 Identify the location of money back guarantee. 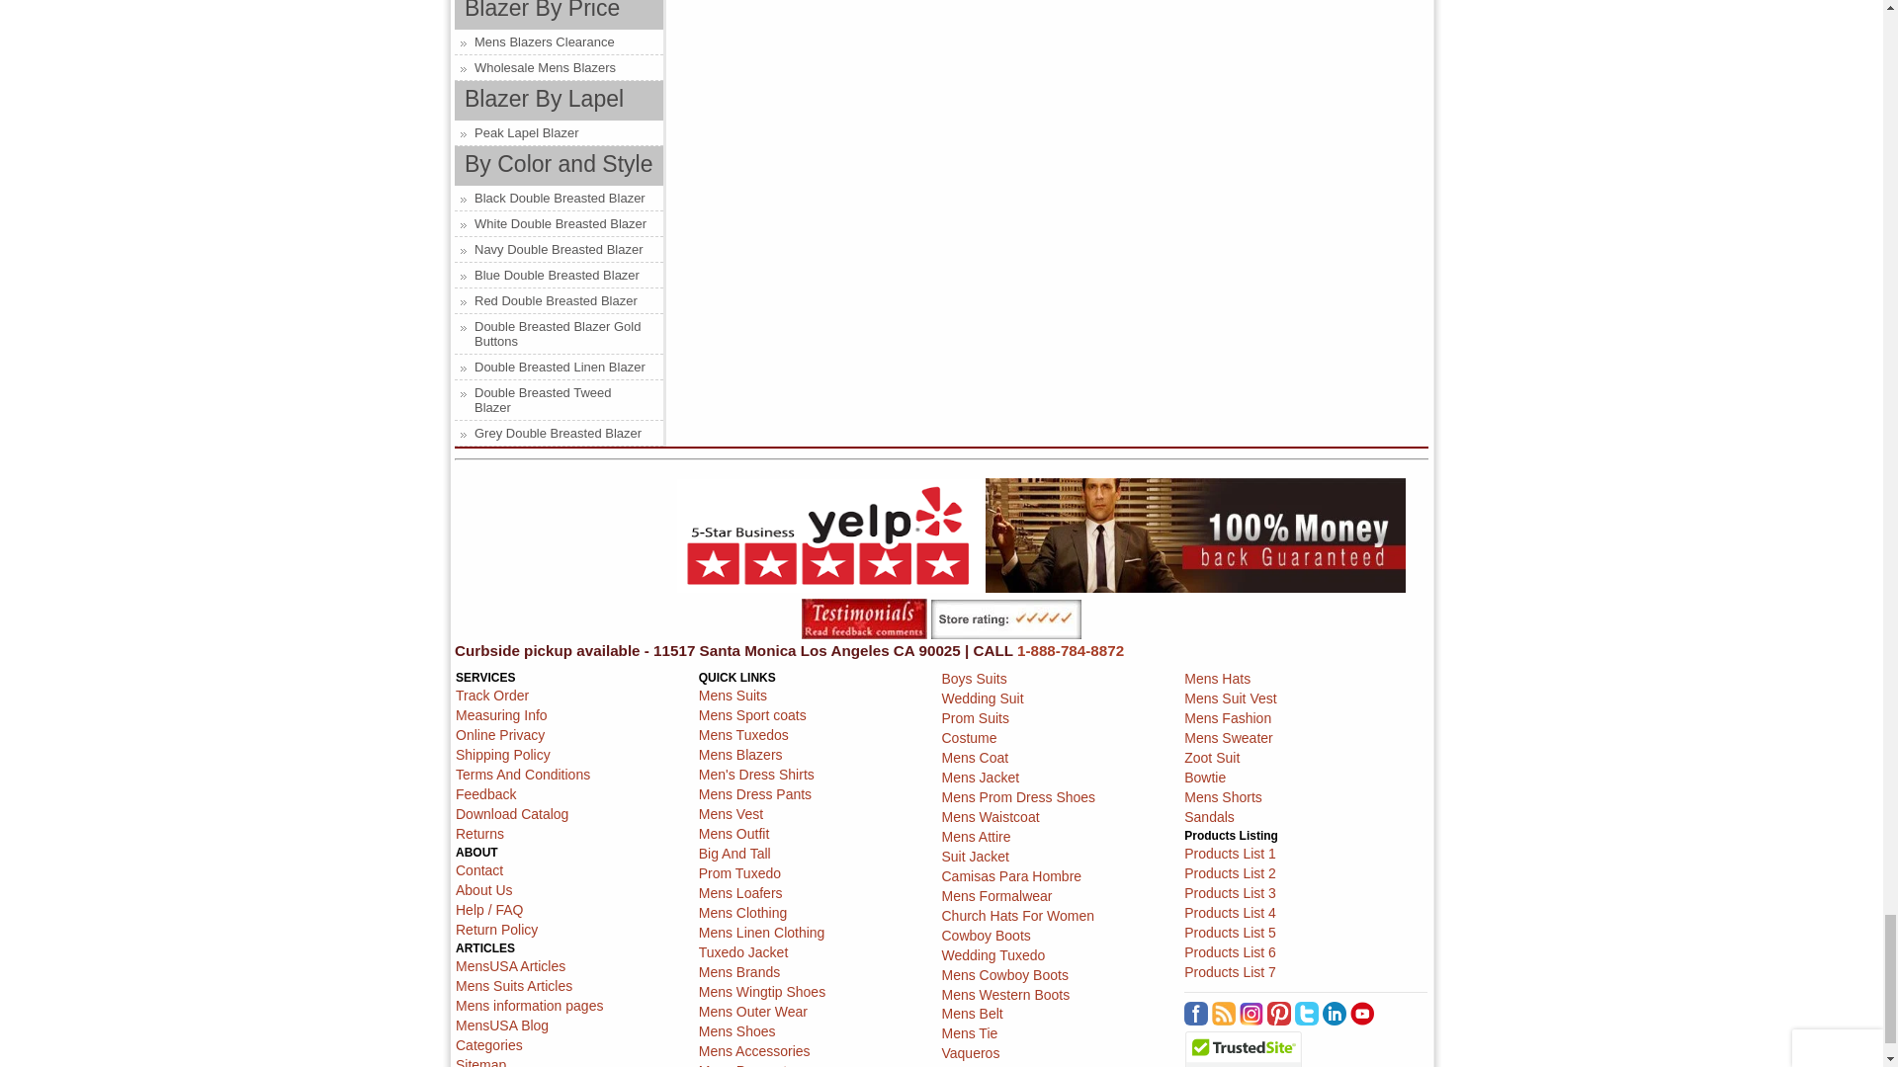
(1195, 535).